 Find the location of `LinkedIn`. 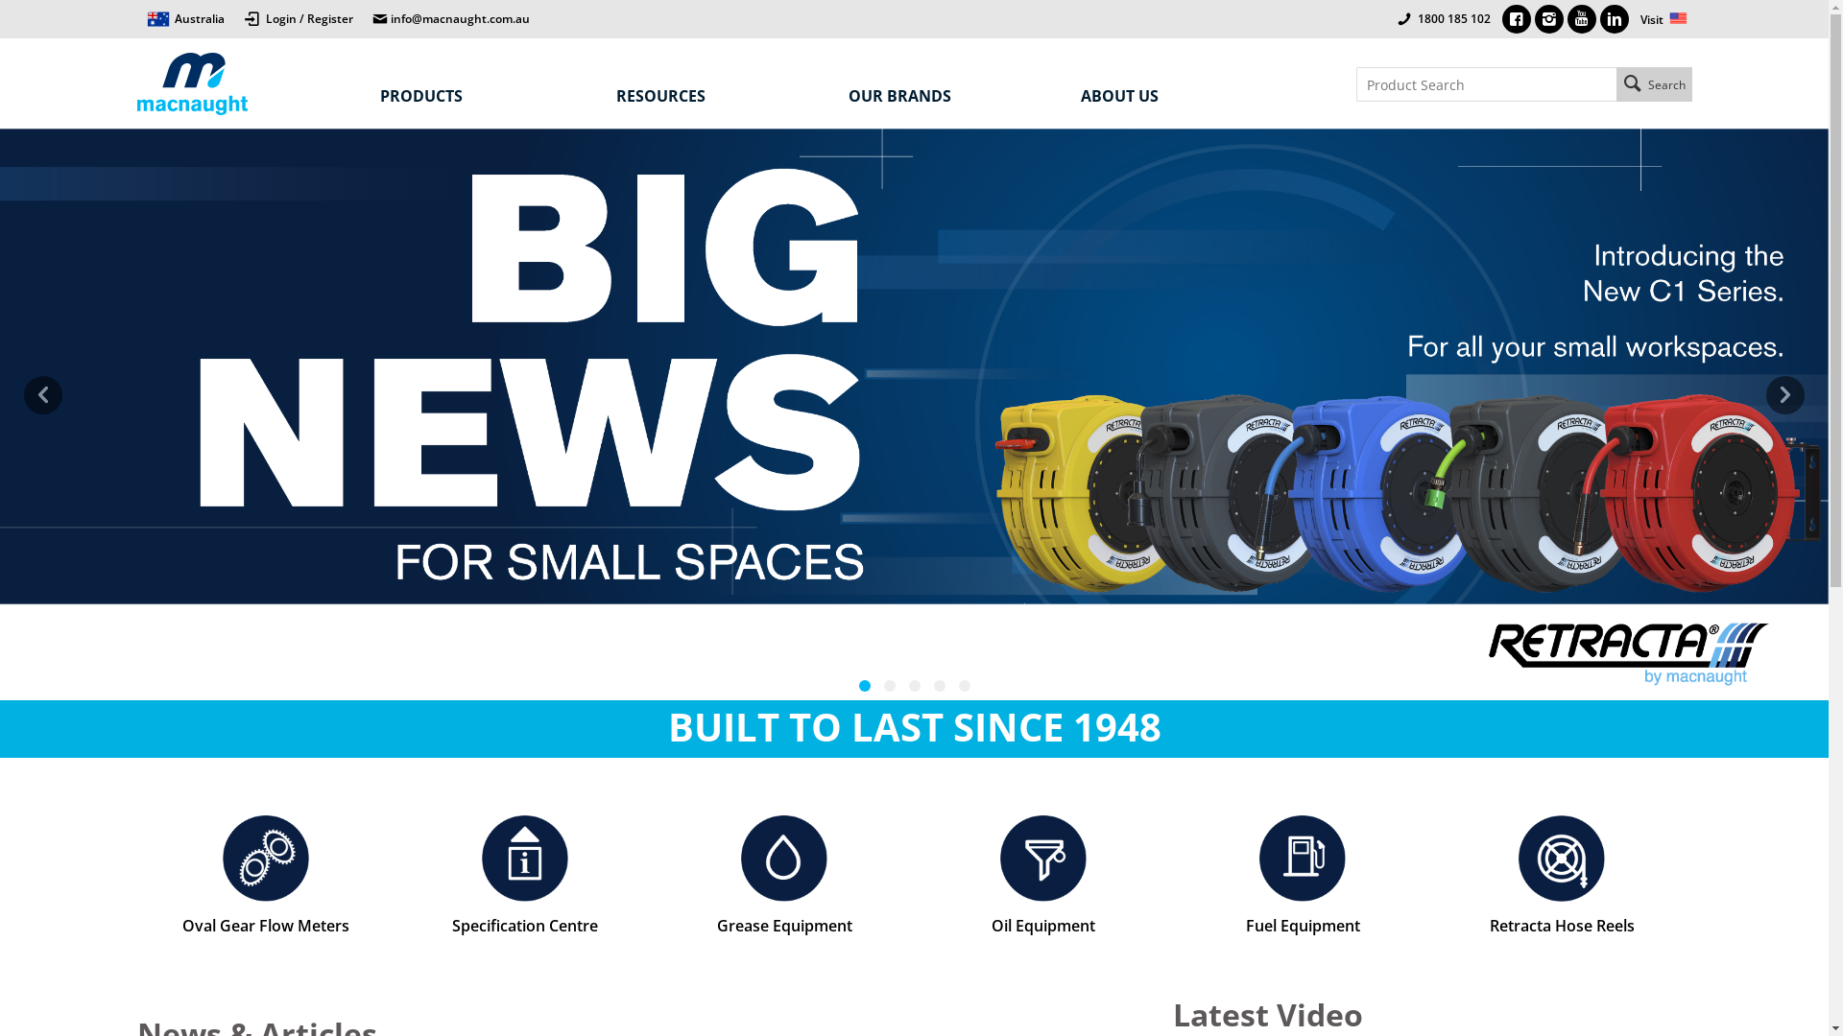

LinkedIn is located at coordinates (1615, 19).